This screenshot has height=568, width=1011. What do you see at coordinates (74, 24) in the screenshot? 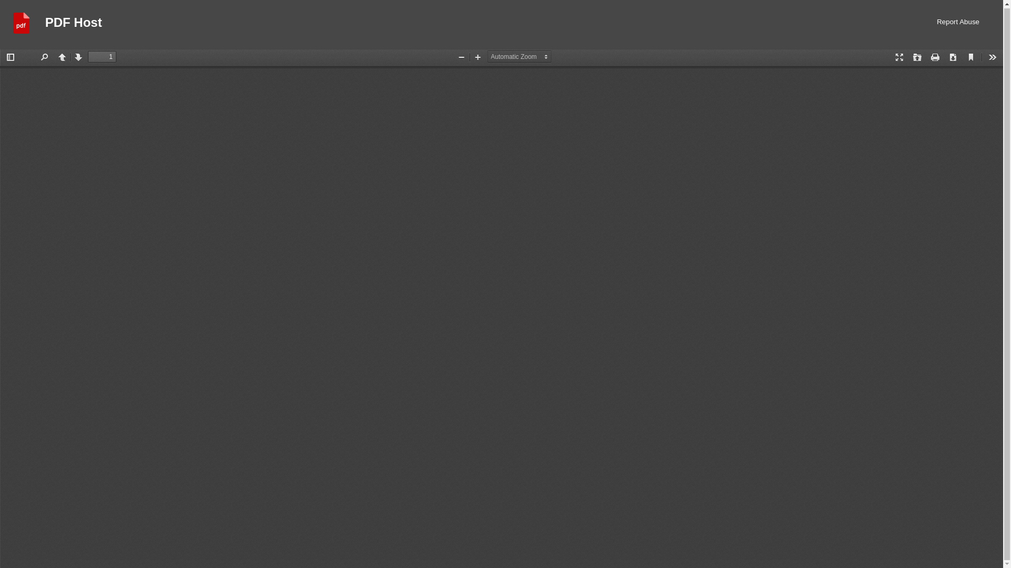
I see `PDF Host` at bounding box center [74, 24].